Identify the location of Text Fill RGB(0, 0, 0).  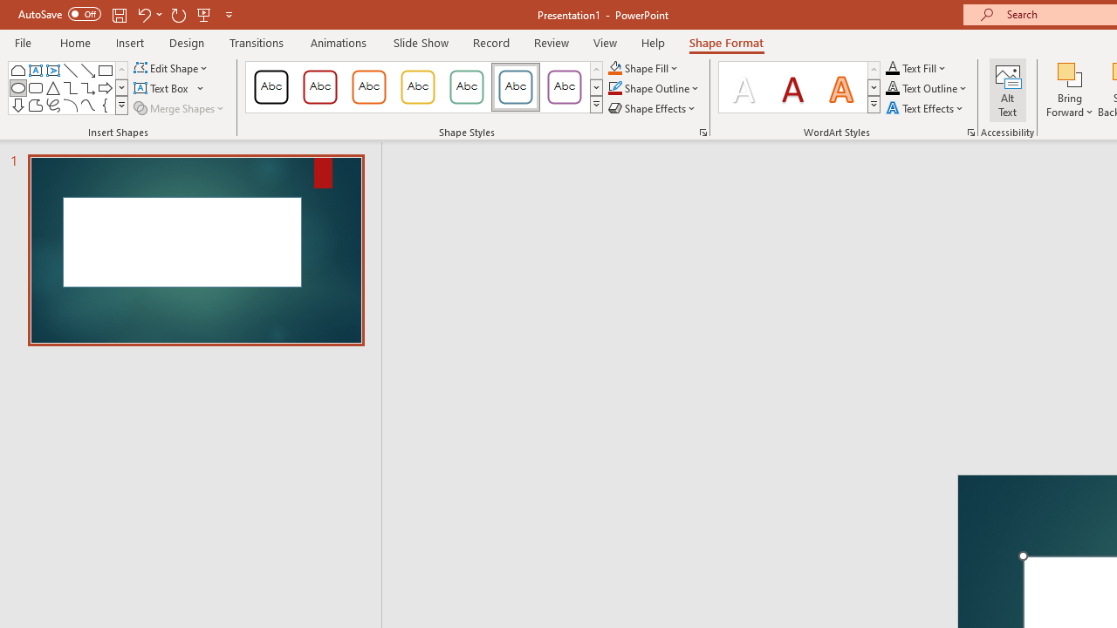
(893, 68).